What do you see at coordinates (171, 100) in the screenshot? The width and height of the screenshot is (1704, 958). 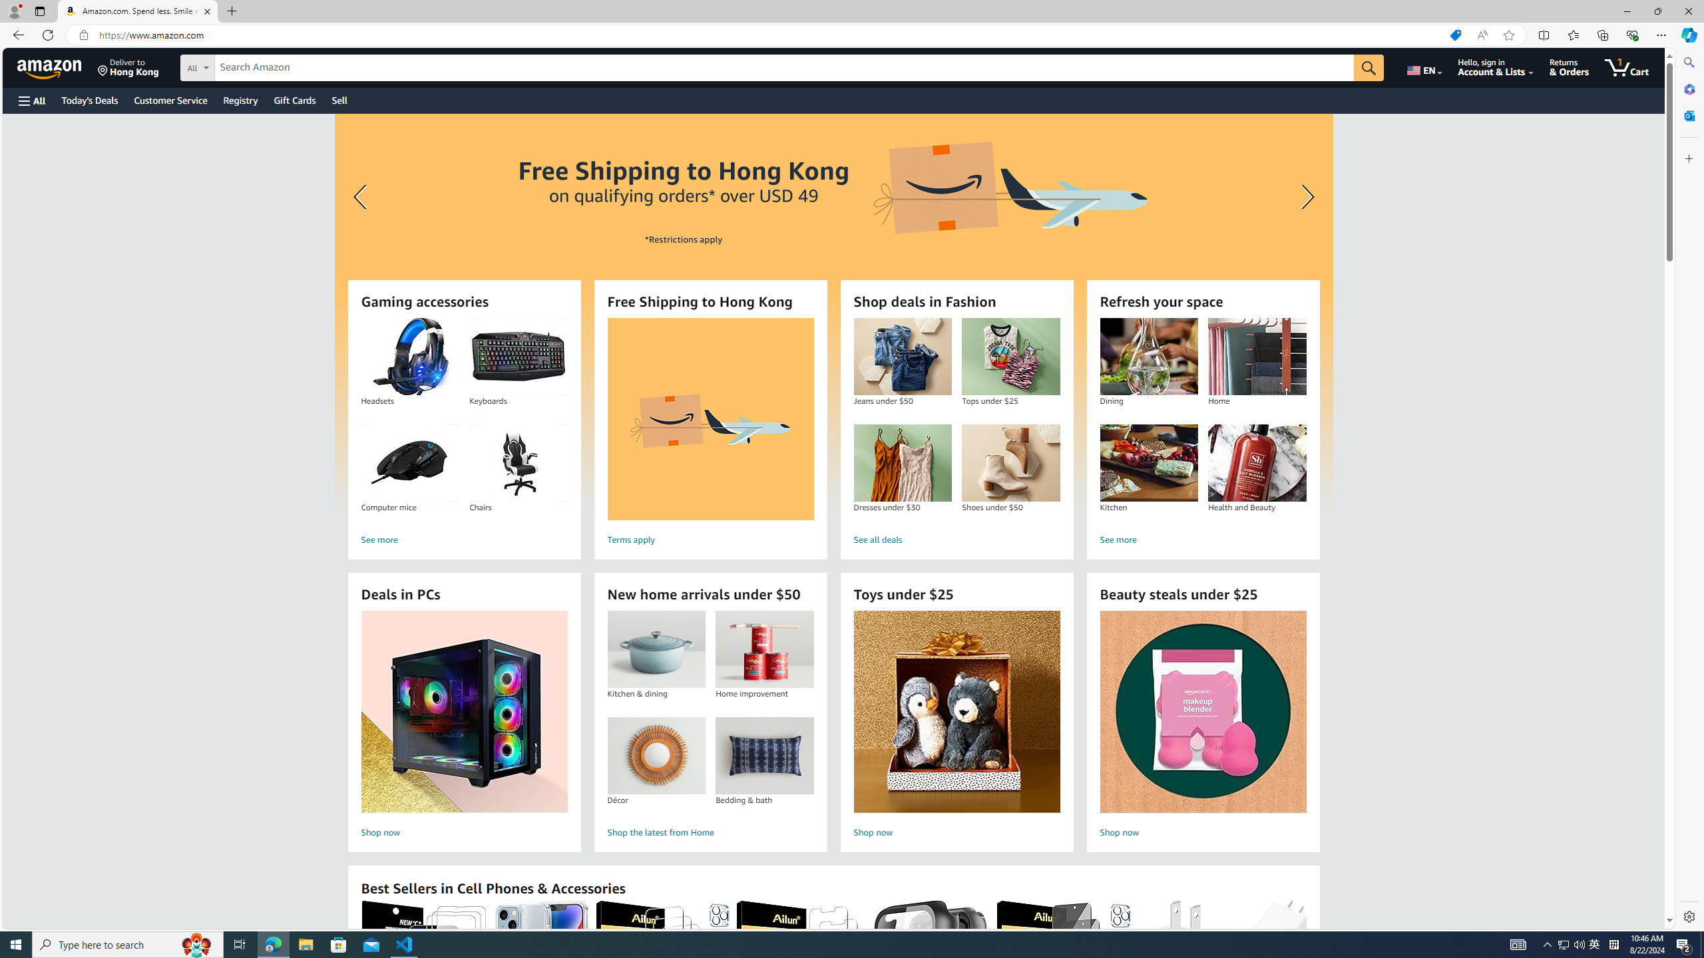 I see `Customer Service` at bounding box center [171, 100].